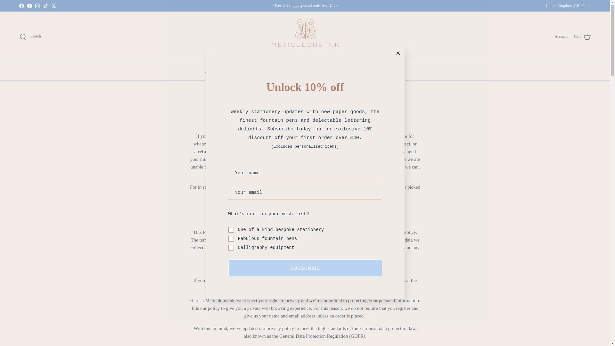  I want to click on Meticulous Ink on TikTok, so click(45, 5).